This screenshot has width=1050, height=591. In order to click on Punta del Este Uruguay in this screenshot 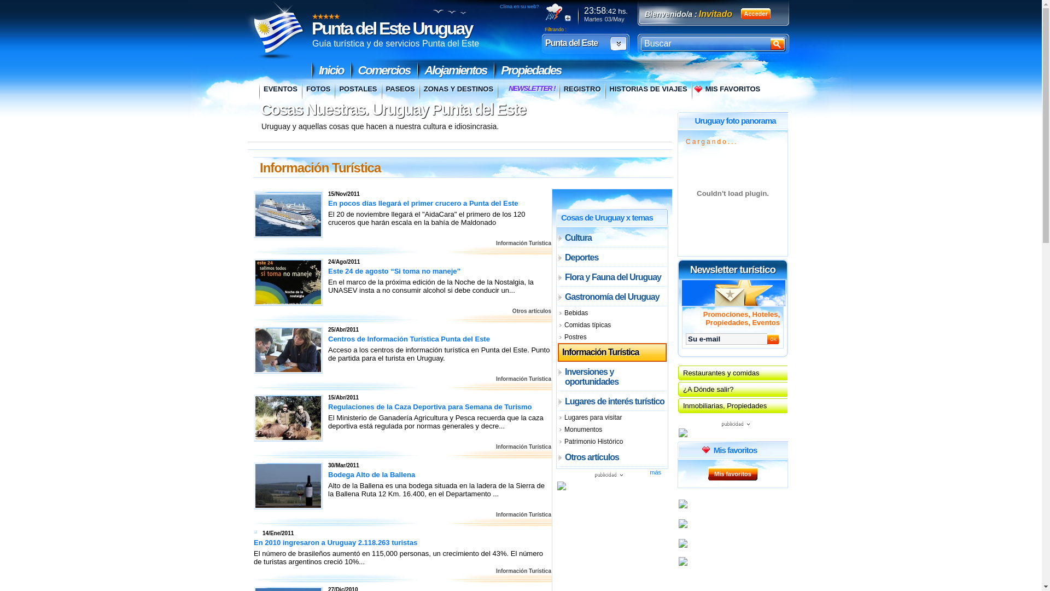, I will do `click(276, 30)`.